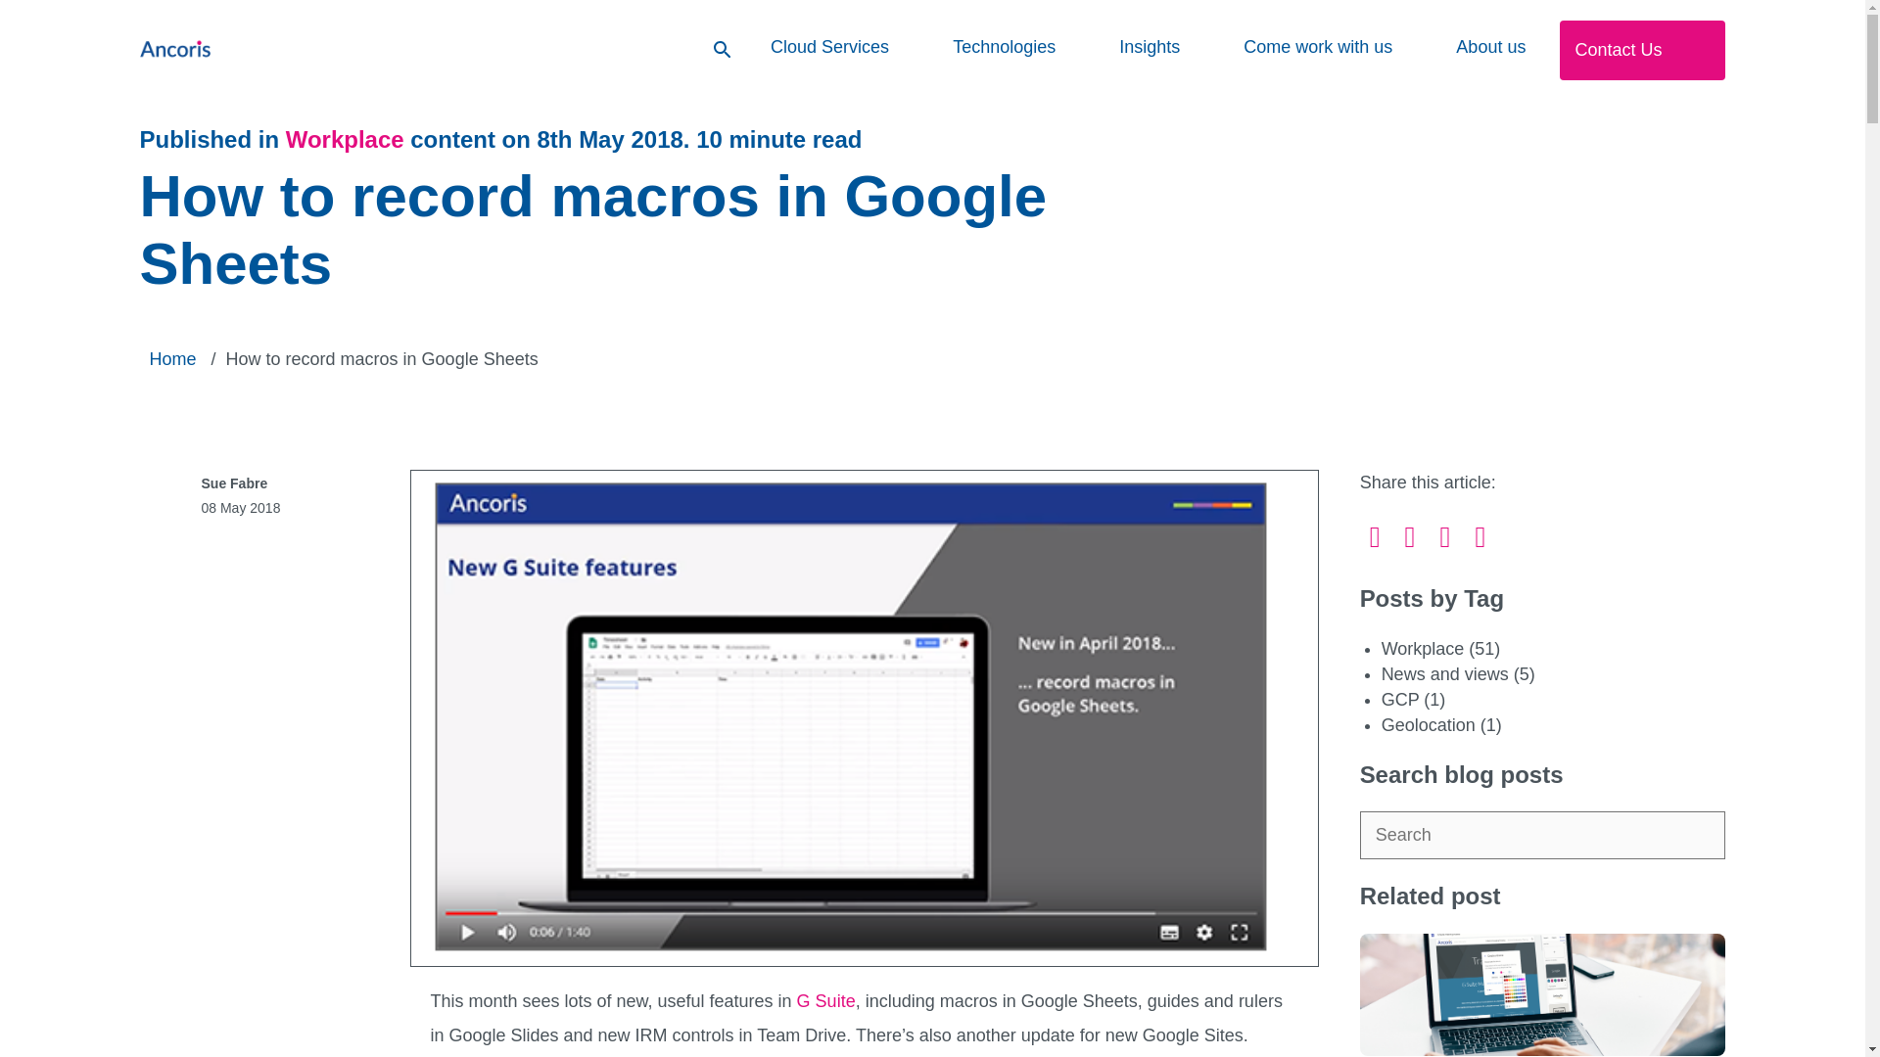  Describe the element at coordinates (345, 139) in the screenshot. I see `Workplace` at that location.